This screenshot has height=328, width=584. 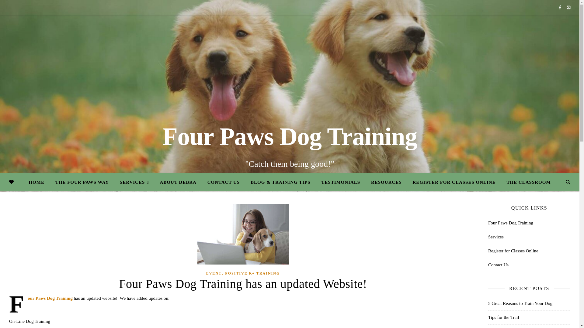 What do you see at coordinates (39, 182) in the screenshot?
I see `HOME` at bounding box center [39, 182].